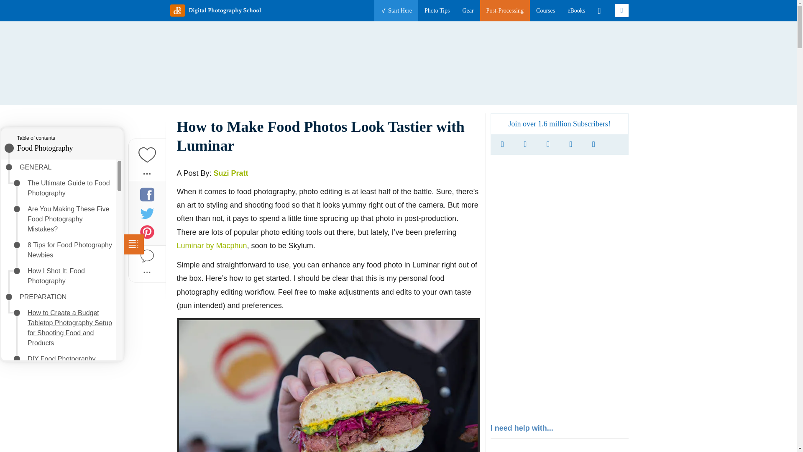 The height and width of the screenshot is (452, 803). Describe the element at coordinates (437, 10) in the screenshot. I see `Photo Tips` at that location.